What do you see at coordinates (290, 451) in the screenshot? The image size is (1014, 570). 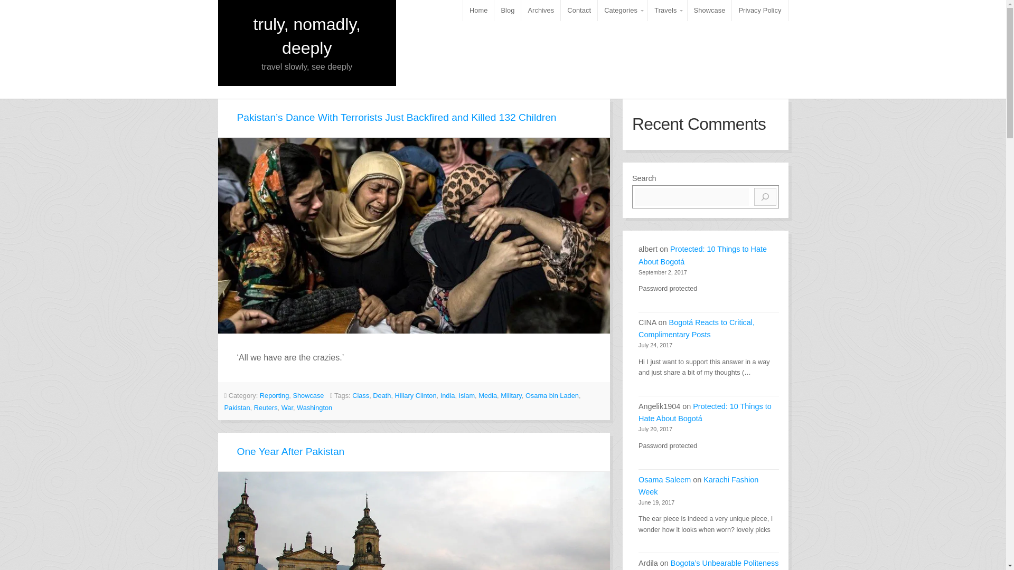 I see `One Year After Pakistan` at bounding box center [290, 451].